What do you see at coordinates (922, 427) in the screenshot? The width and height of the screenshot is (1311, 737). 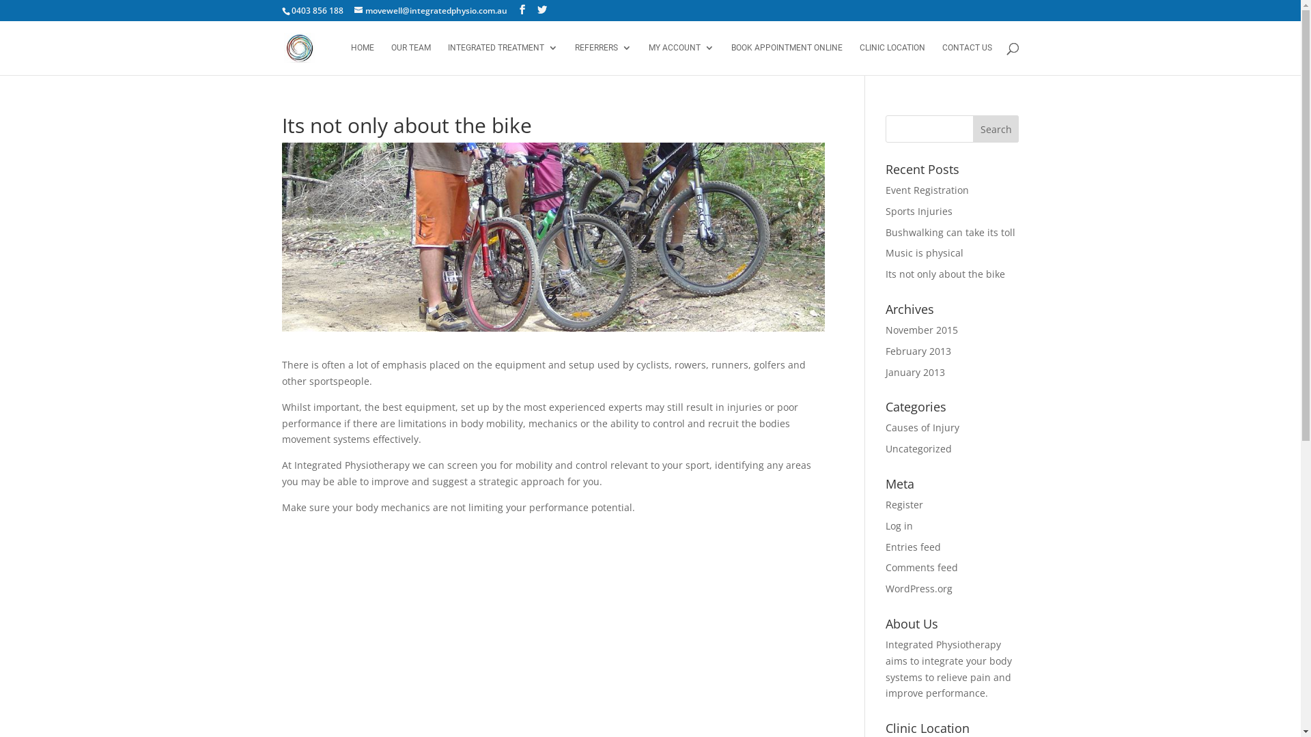 I see `Causes of Injury` at bounding box center [922, 427].